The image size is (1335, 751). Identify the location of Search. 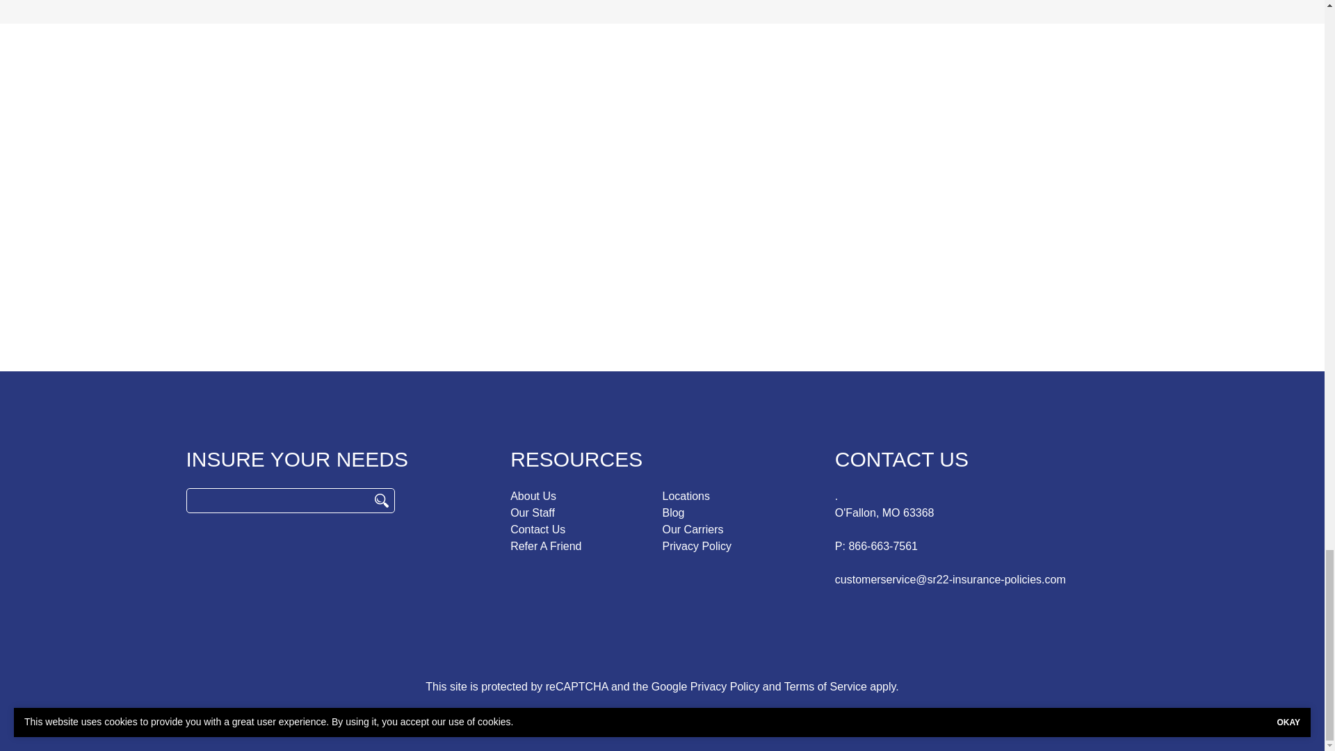
(381, 501).